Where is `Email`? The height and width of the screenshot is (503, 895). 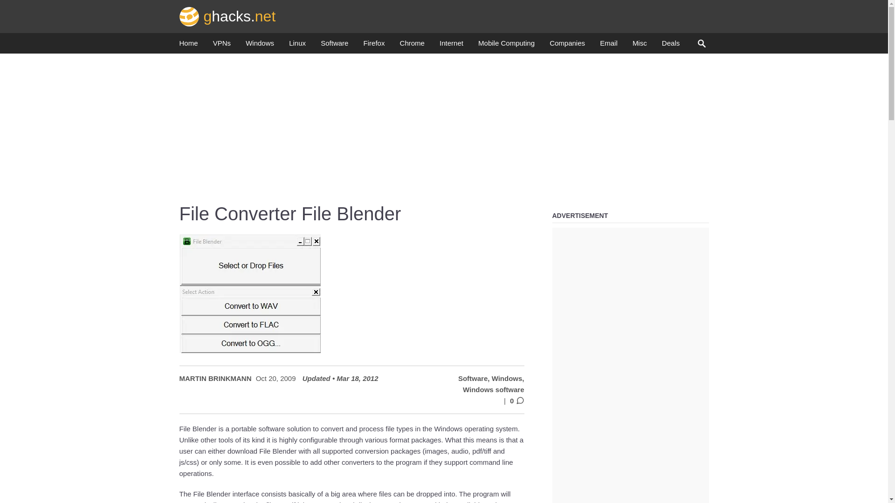
Email is located at coordinates (608, 46).